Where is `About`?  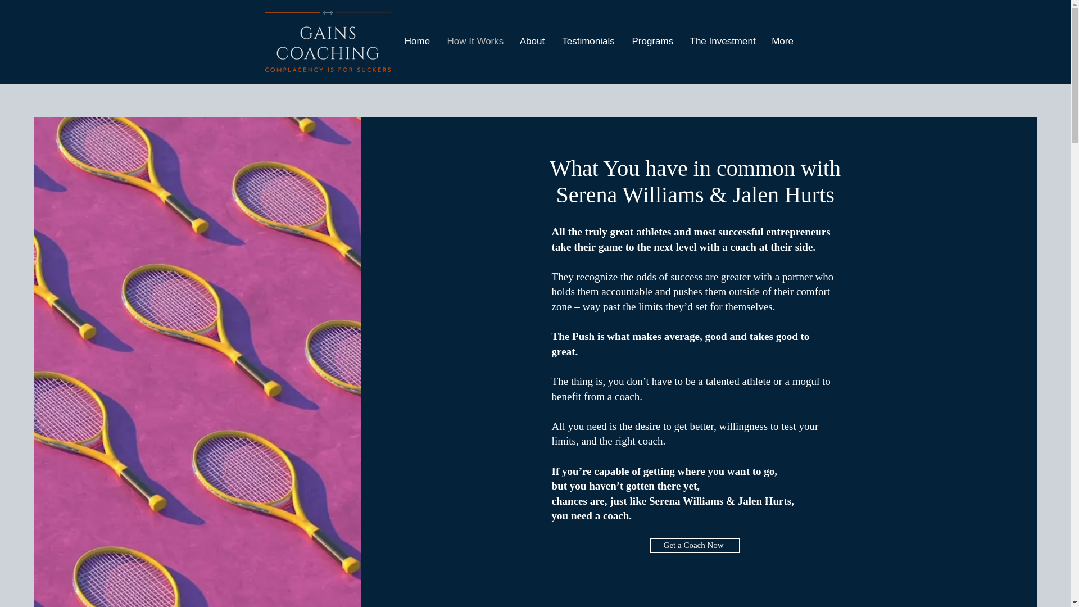 About is located at coordinates (532, 40).